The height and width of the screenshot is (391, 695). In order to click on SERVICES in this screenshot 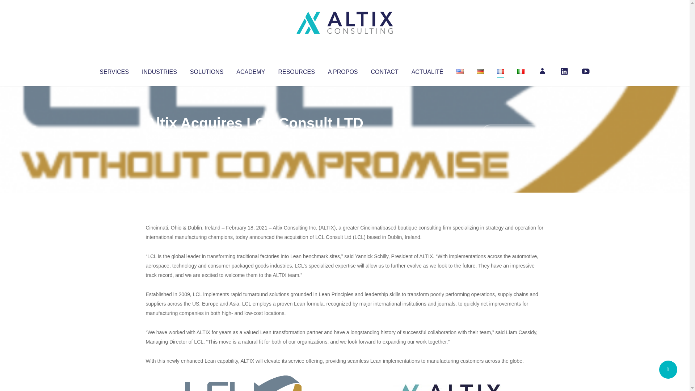, I will do `click(114, 70)`.